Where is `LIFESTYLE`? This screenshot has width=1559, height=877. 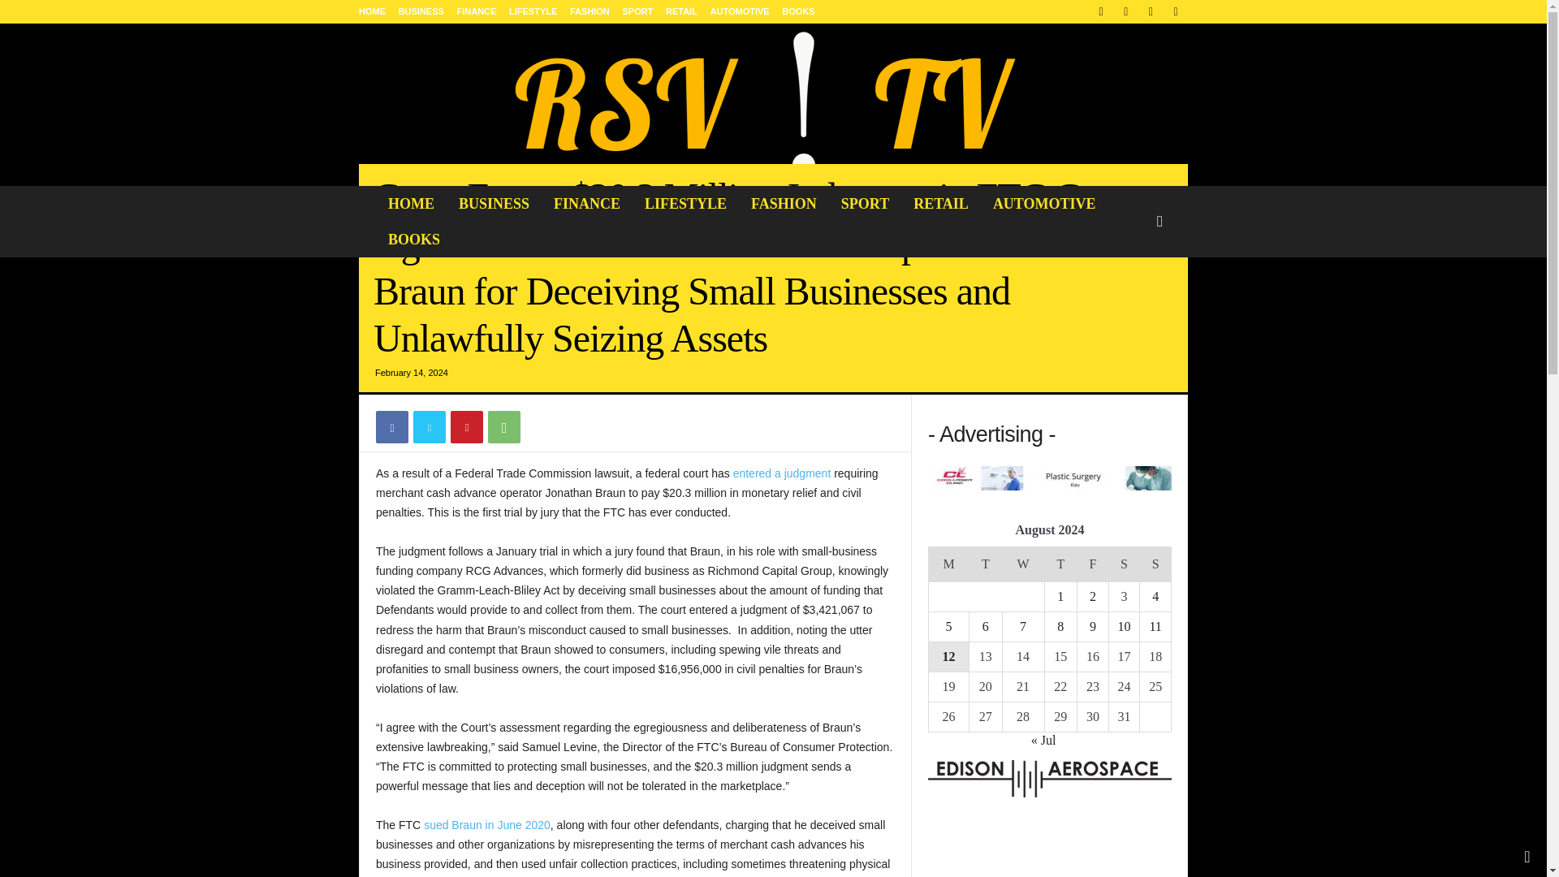 LIFESTYLE is located at coordinates (533, 11).